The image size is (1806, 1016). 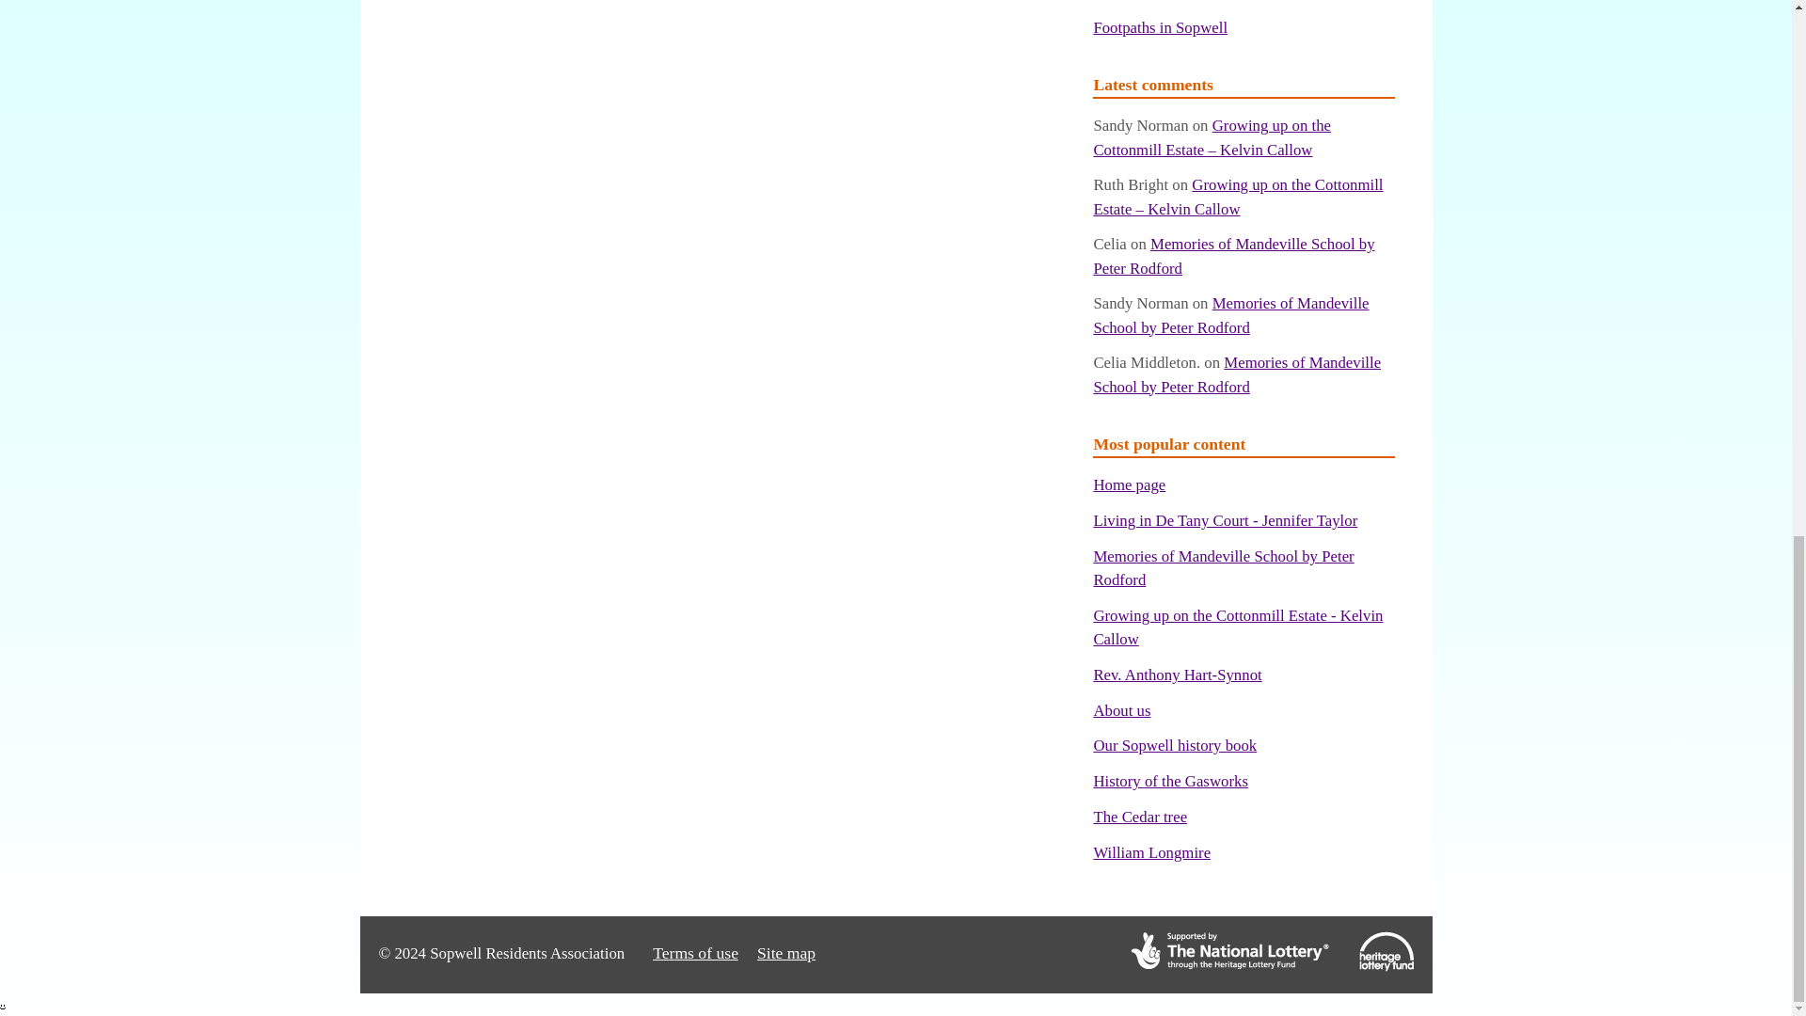 I want to click on Home page, so click(x=1129, y=484).